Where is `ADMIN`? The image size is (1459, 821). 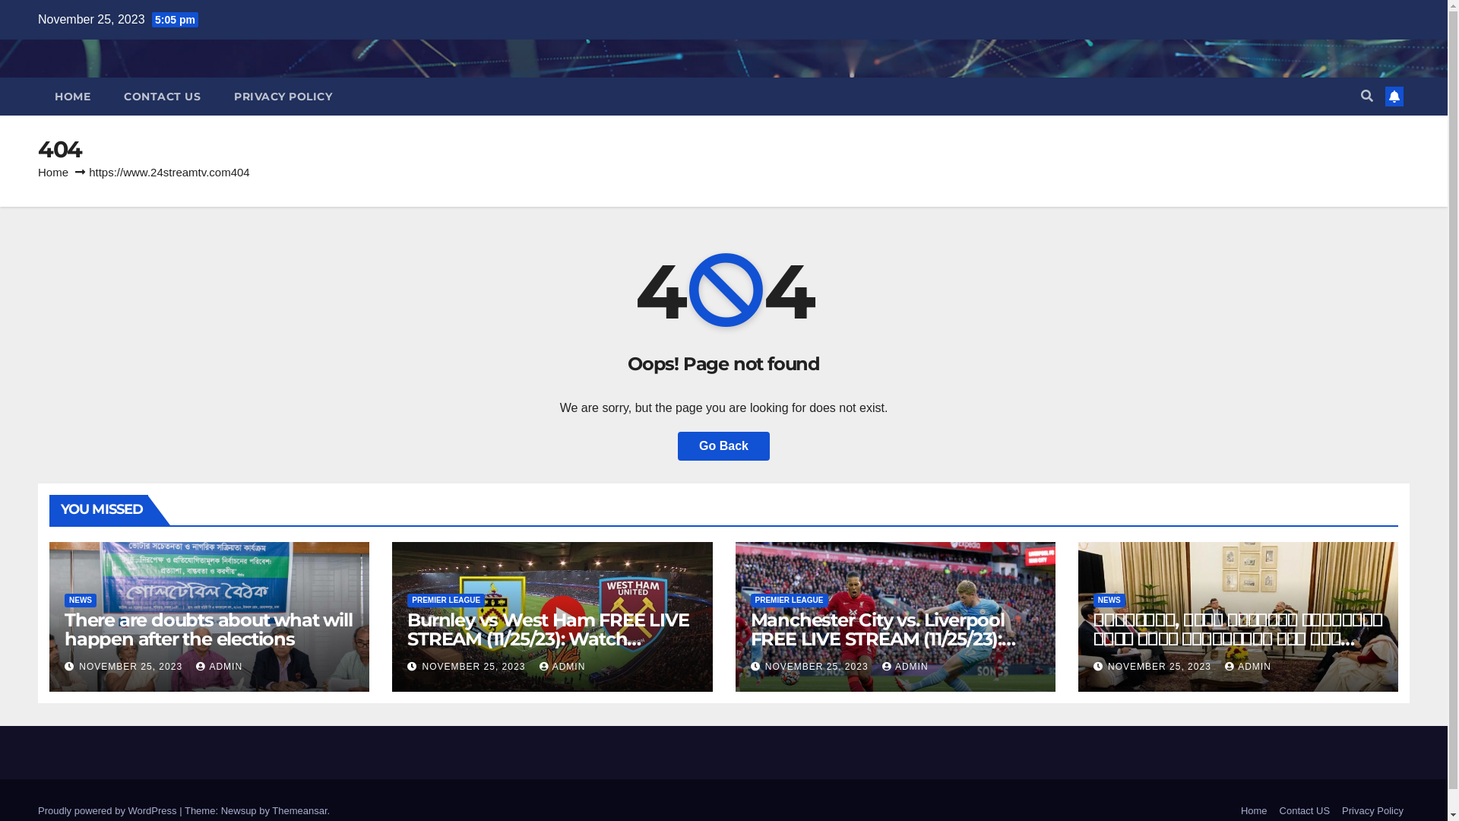
ADMIN is located at coordinates (219, 667).